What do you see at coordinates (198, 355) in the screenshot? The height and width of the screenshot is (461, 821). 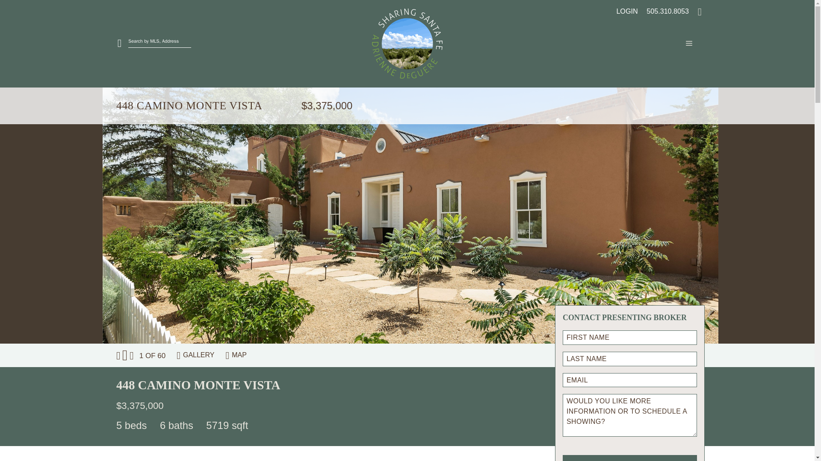 I see `GALLERY` at bounding box center [198, 355].